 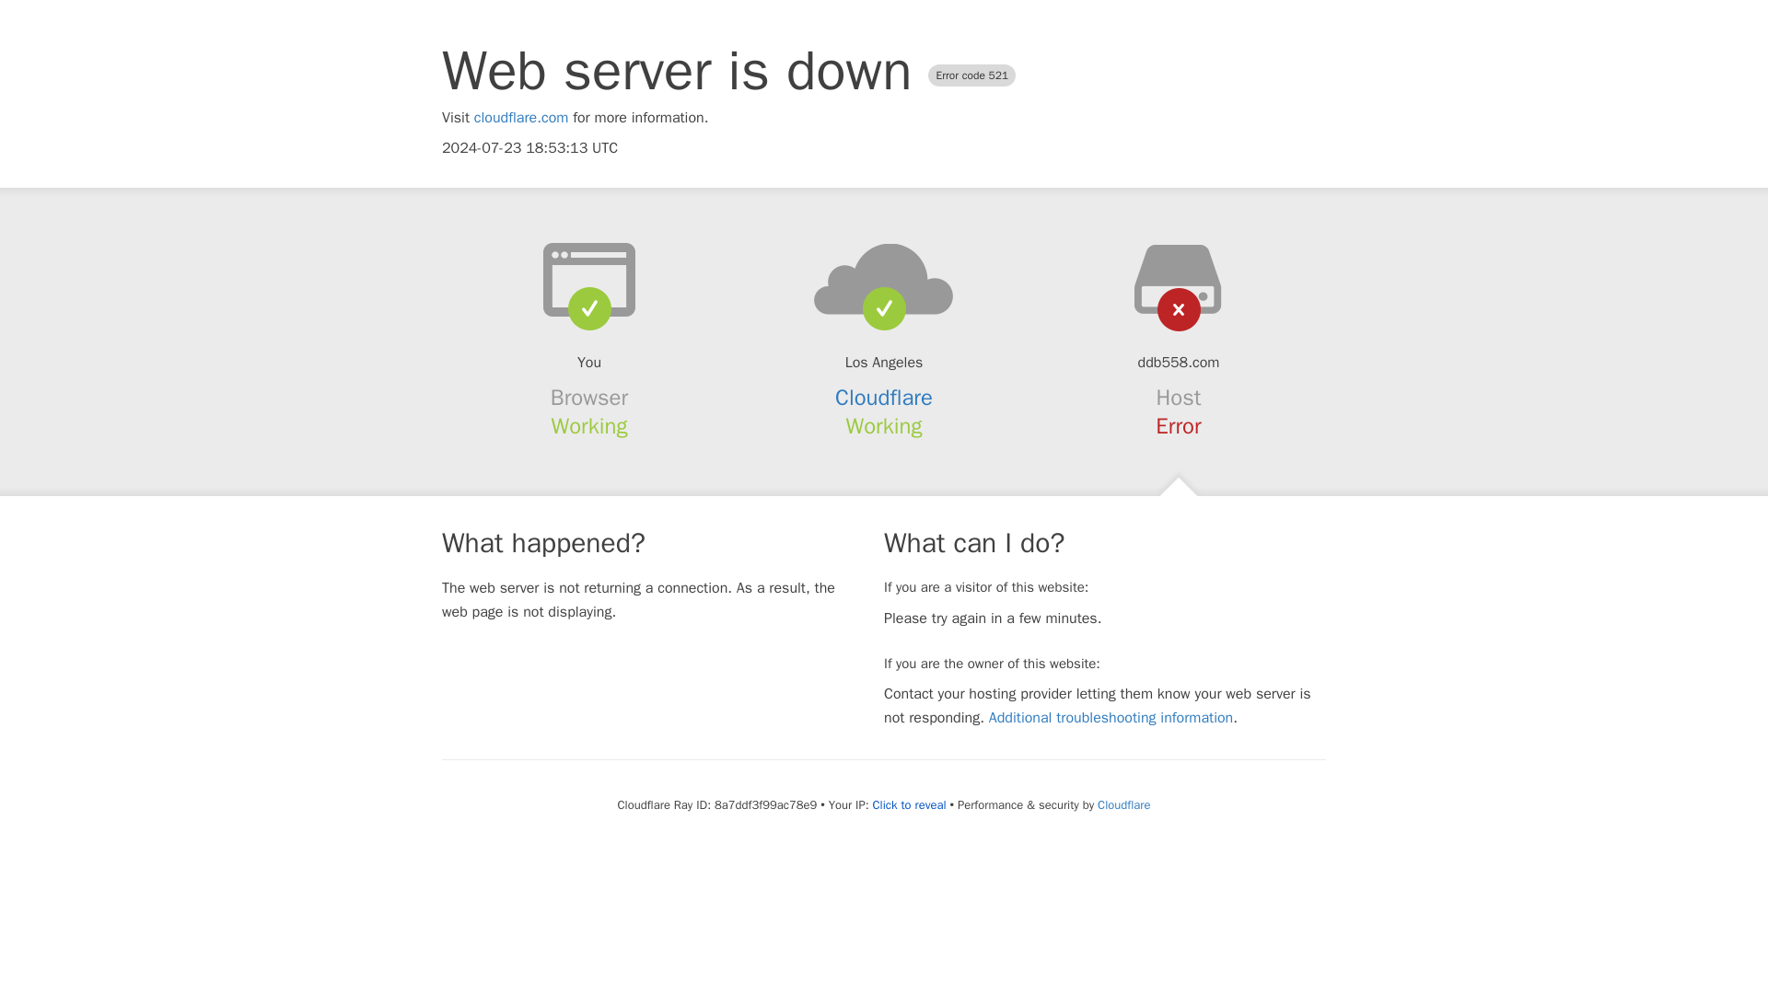 What do you see at coordinates (521, 118) in the screenshot?
I see `cloudflare.com` at bounding box center [521, 118].